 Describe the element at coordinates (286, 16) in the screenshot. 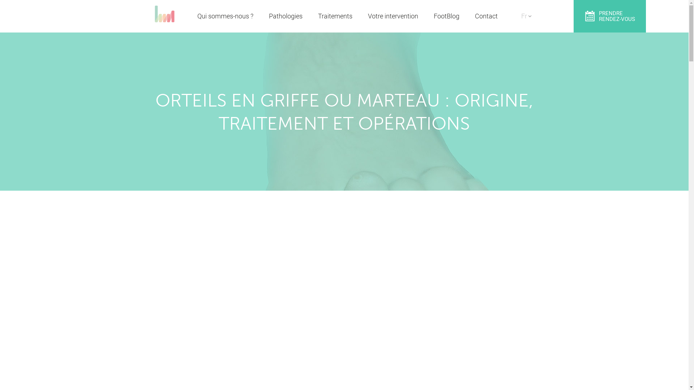

I see `Pathologies` at that location.